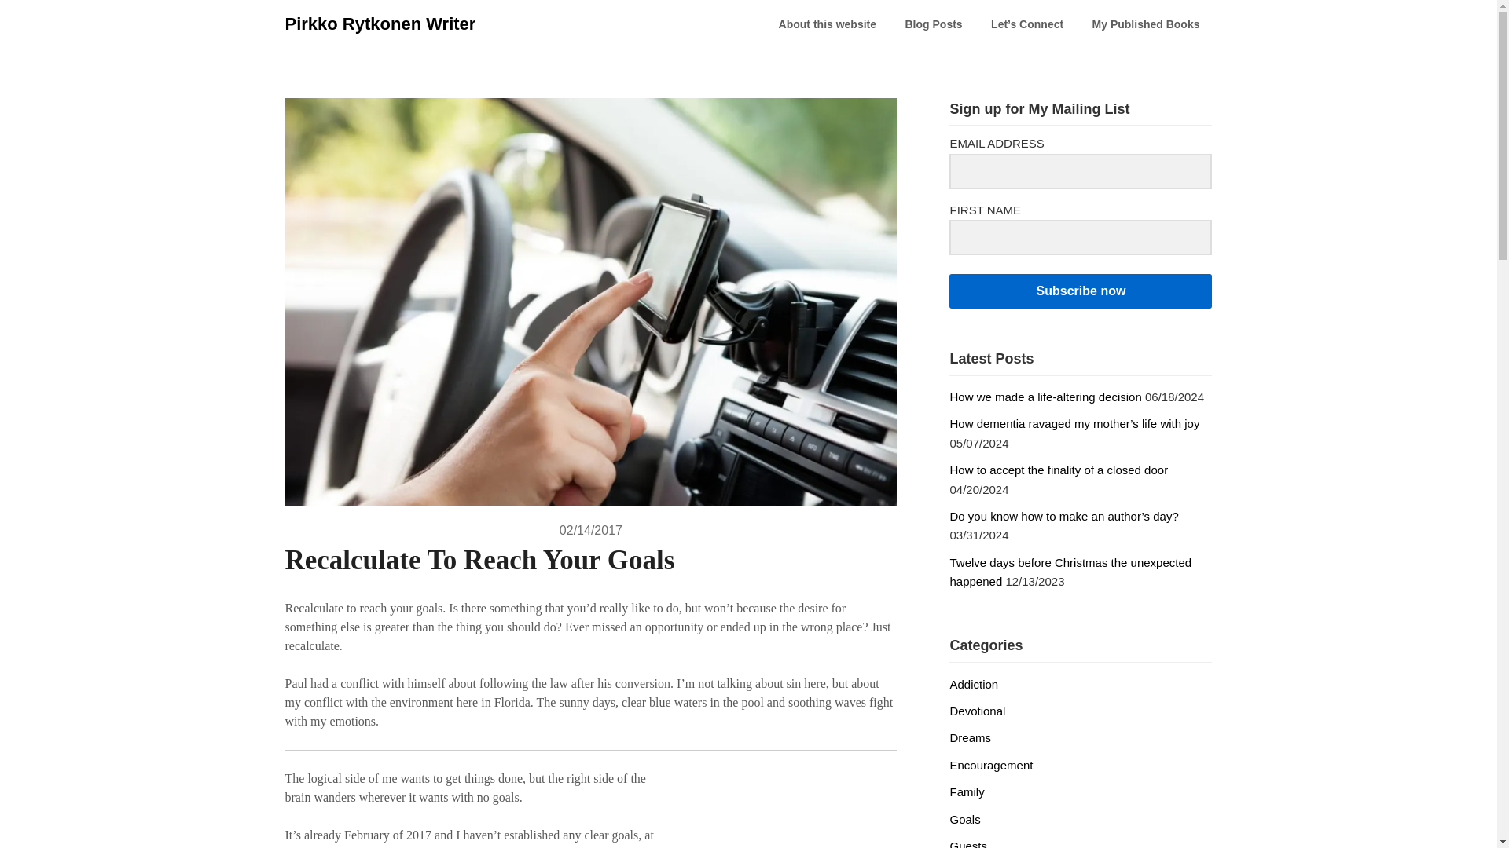  I want to click on How to accept the finality of a closed door, so click(1058, 470).